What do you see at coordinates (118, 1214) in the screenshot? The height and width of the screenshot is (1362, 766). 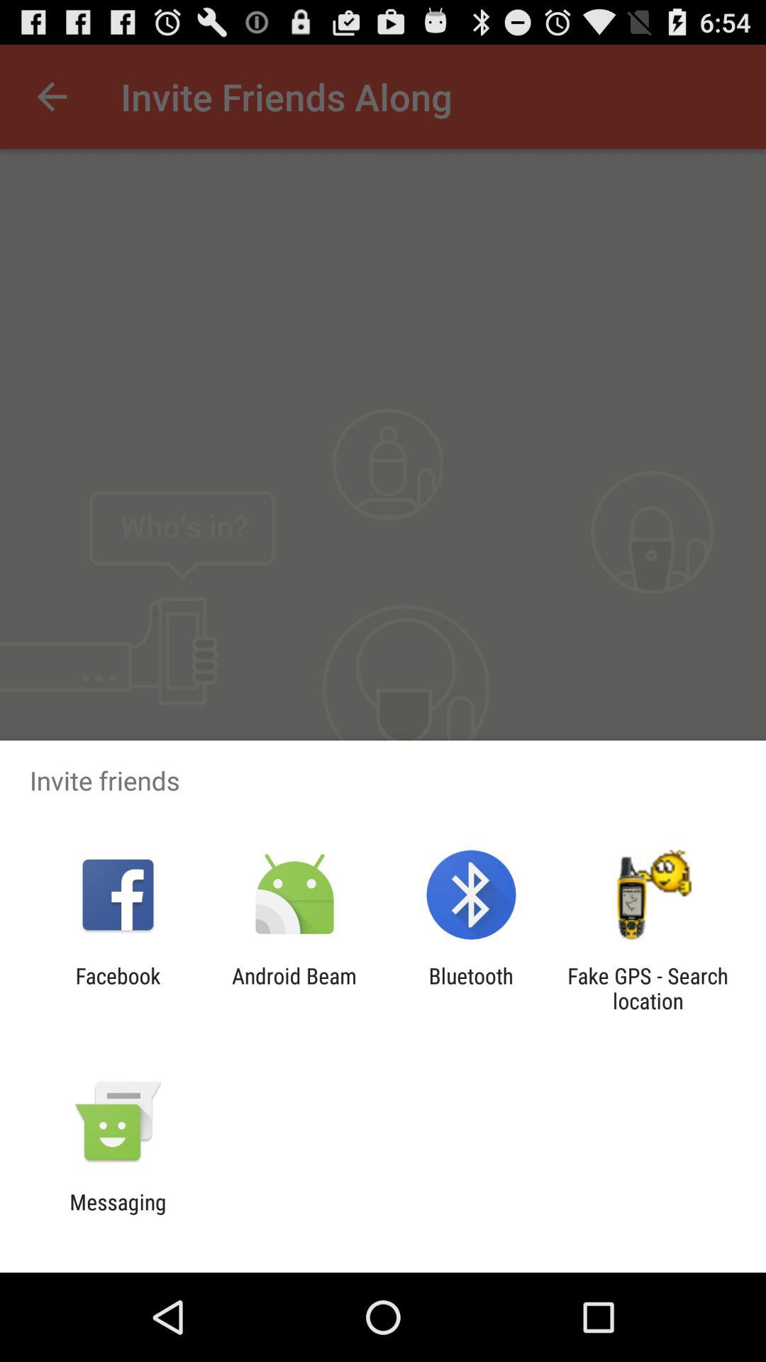 I see `flip until messaging app` at bounding box center [118, 1214].